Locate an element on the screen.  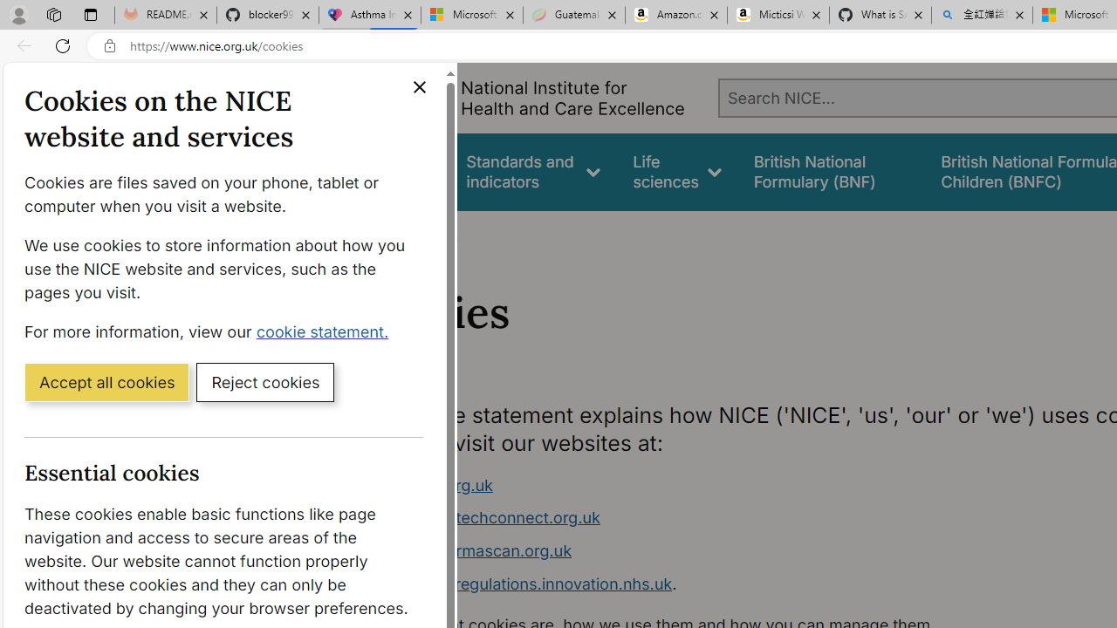
cookie statement. (Opens in a new window) is located at coordinates (326, 331).